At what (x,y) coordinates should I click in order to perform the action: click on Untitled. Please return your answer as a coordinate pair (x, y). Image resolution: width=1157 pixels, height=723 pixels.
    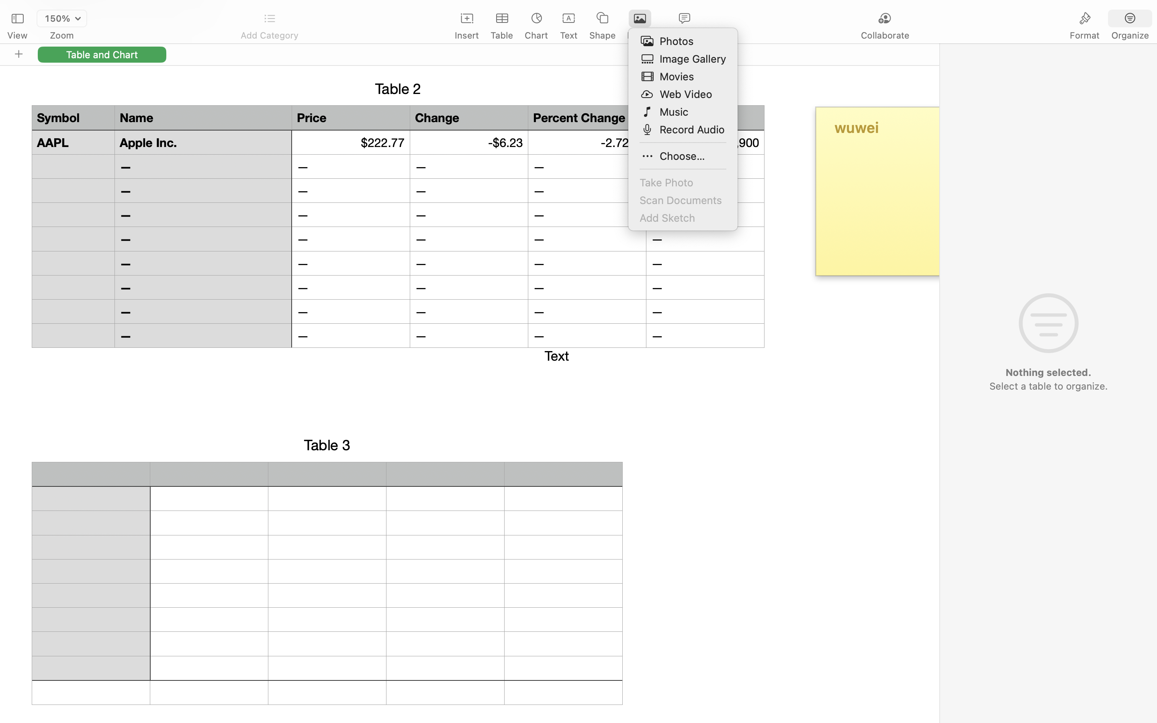
    Looking at the image, I should click on (556, 10).